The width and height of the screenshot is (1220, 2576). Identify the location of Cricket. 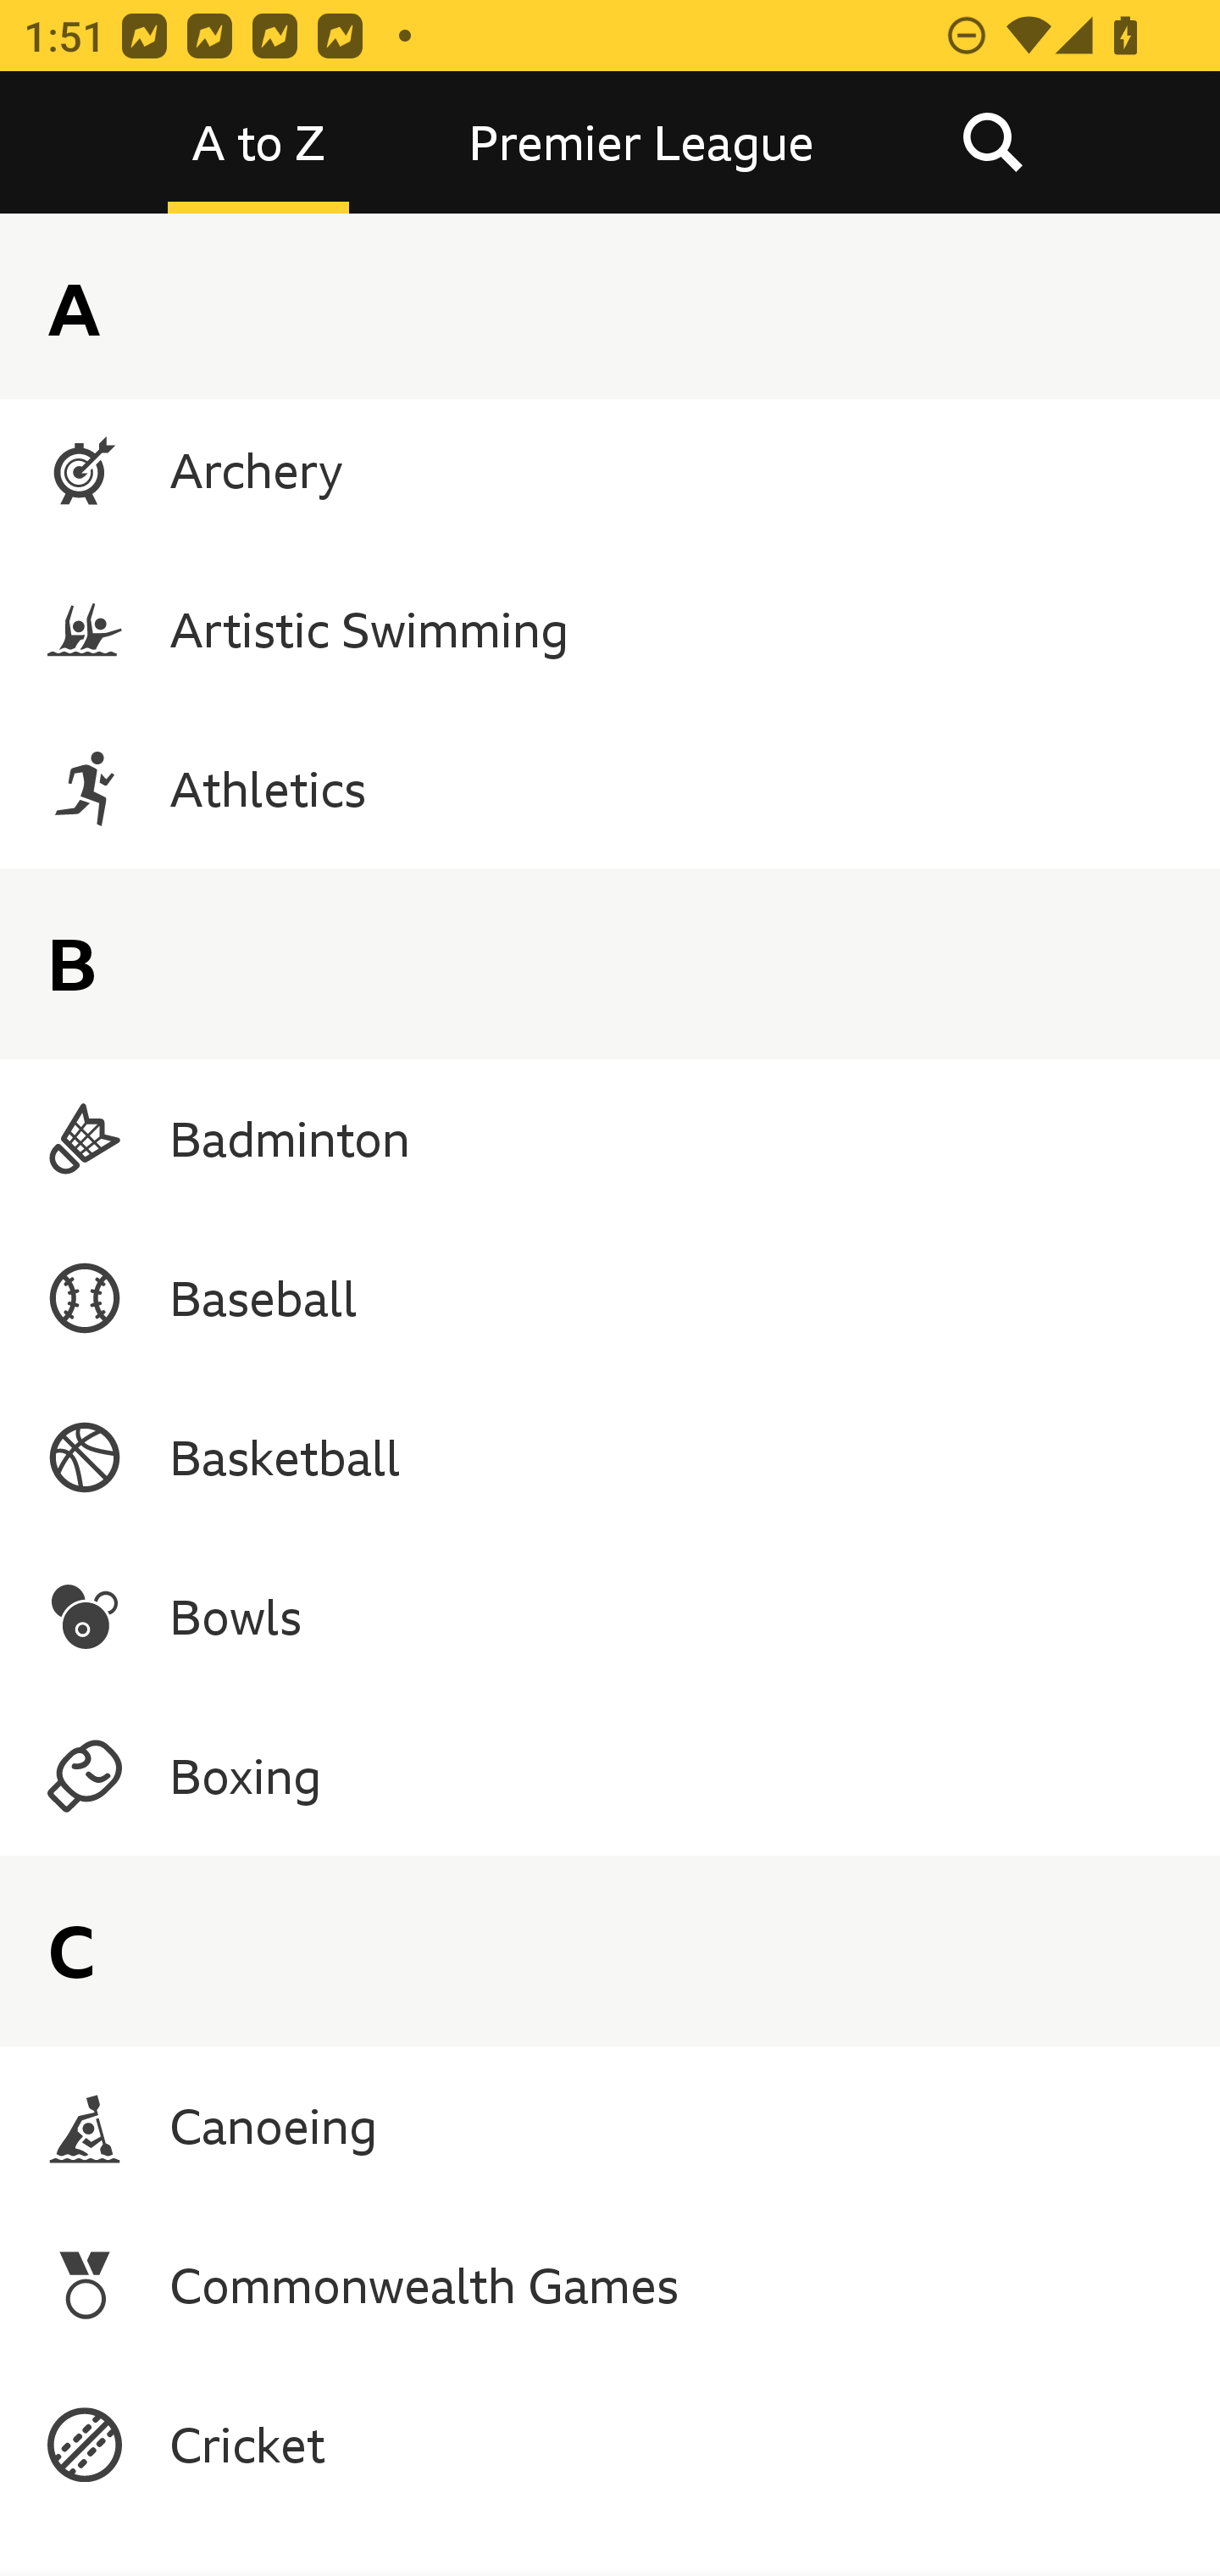
(610, 2444).